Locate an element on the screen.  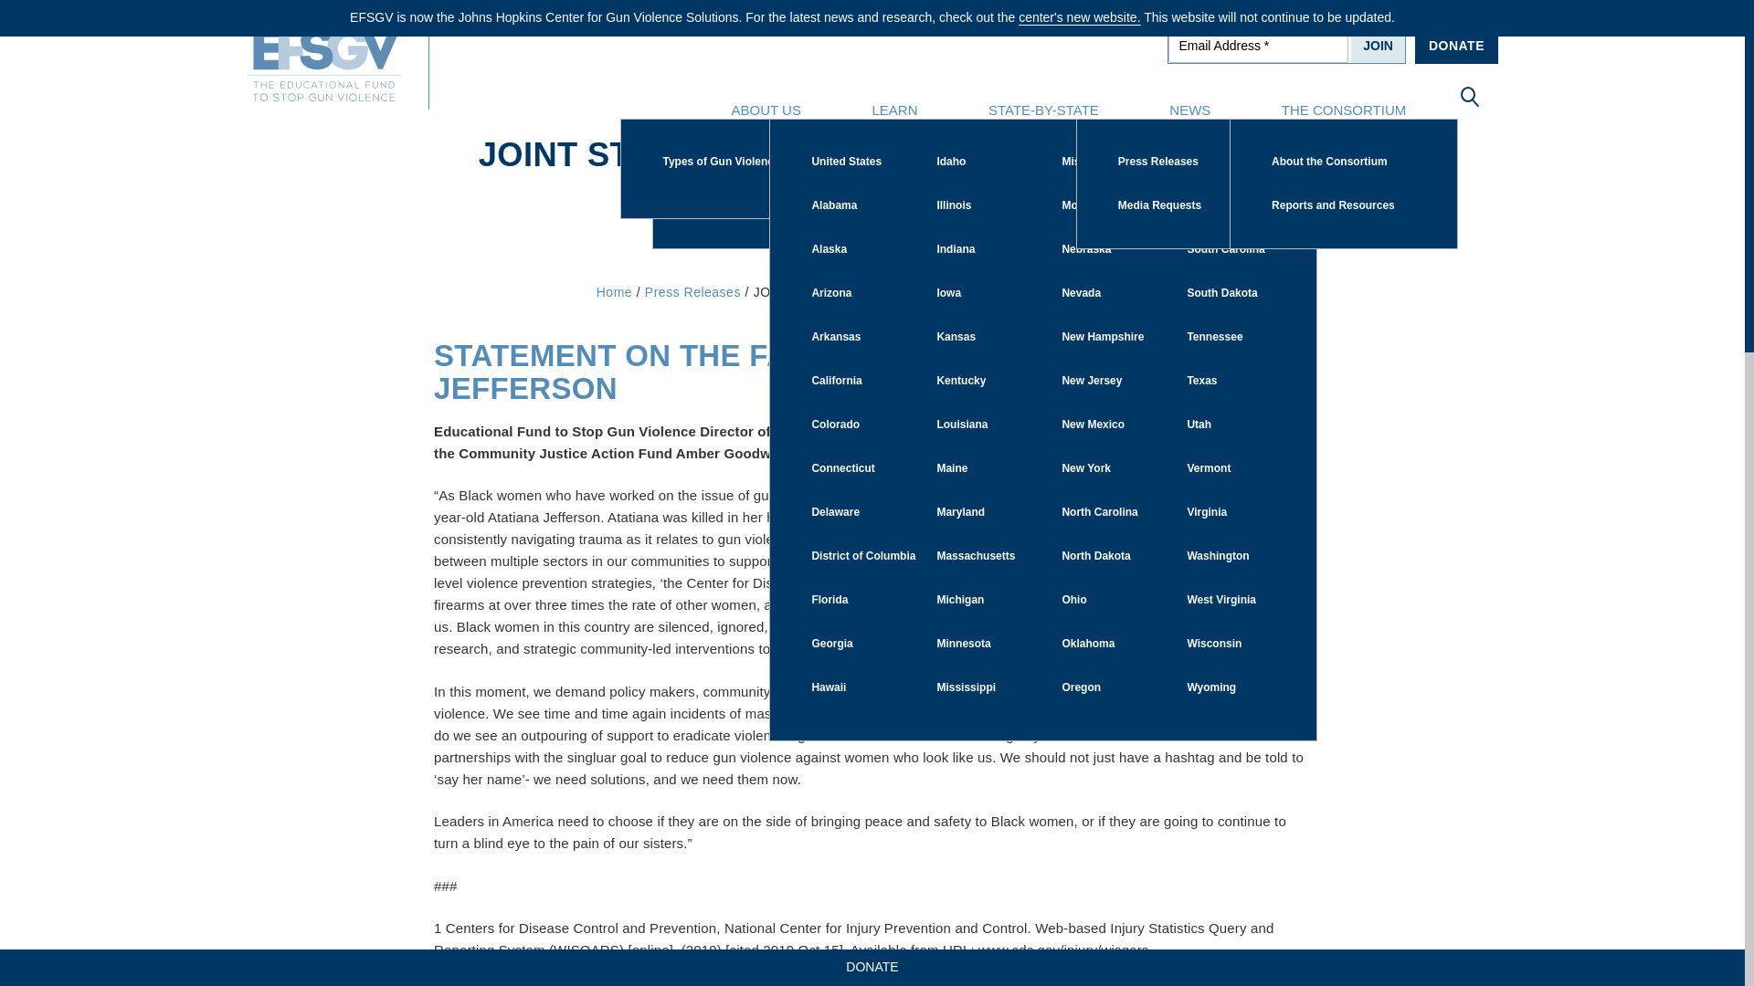
STATE-BY-STATE is located at coordinates (1043, 110).